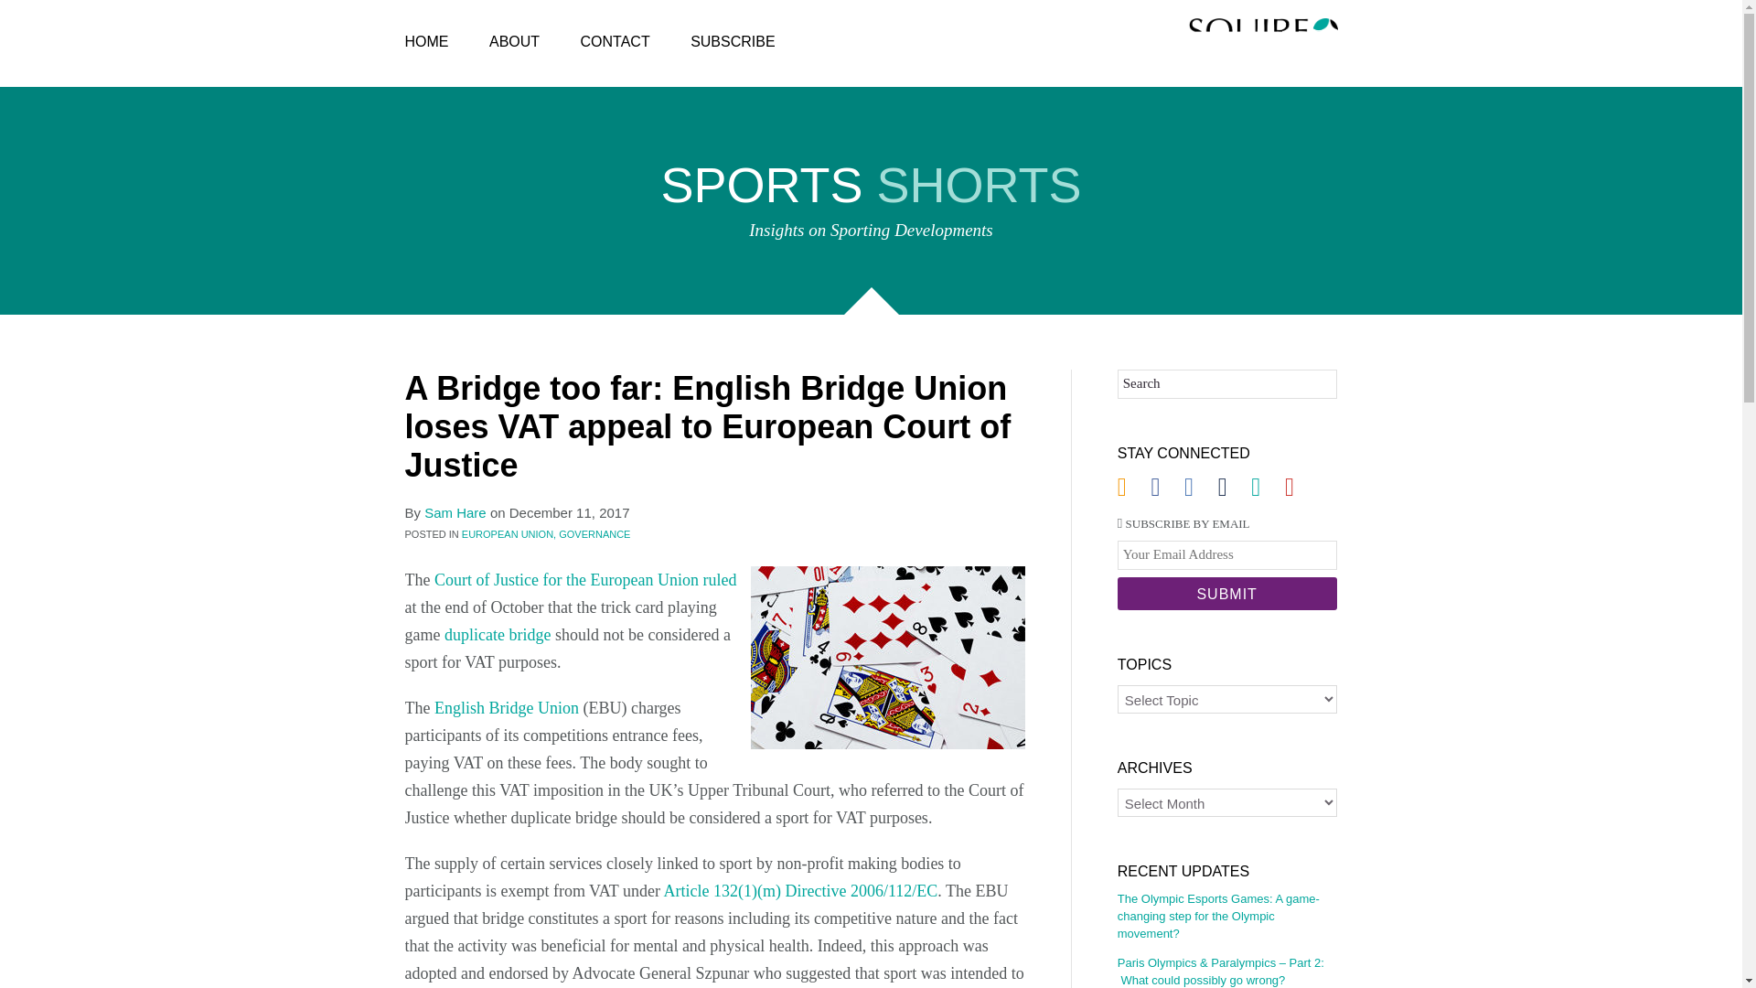 This screenshot has height=988, width=1756. What do you see at coordinates (507, 708) in the screenshot?
I see `English Bridge Union` at bounding box center [507, 708].